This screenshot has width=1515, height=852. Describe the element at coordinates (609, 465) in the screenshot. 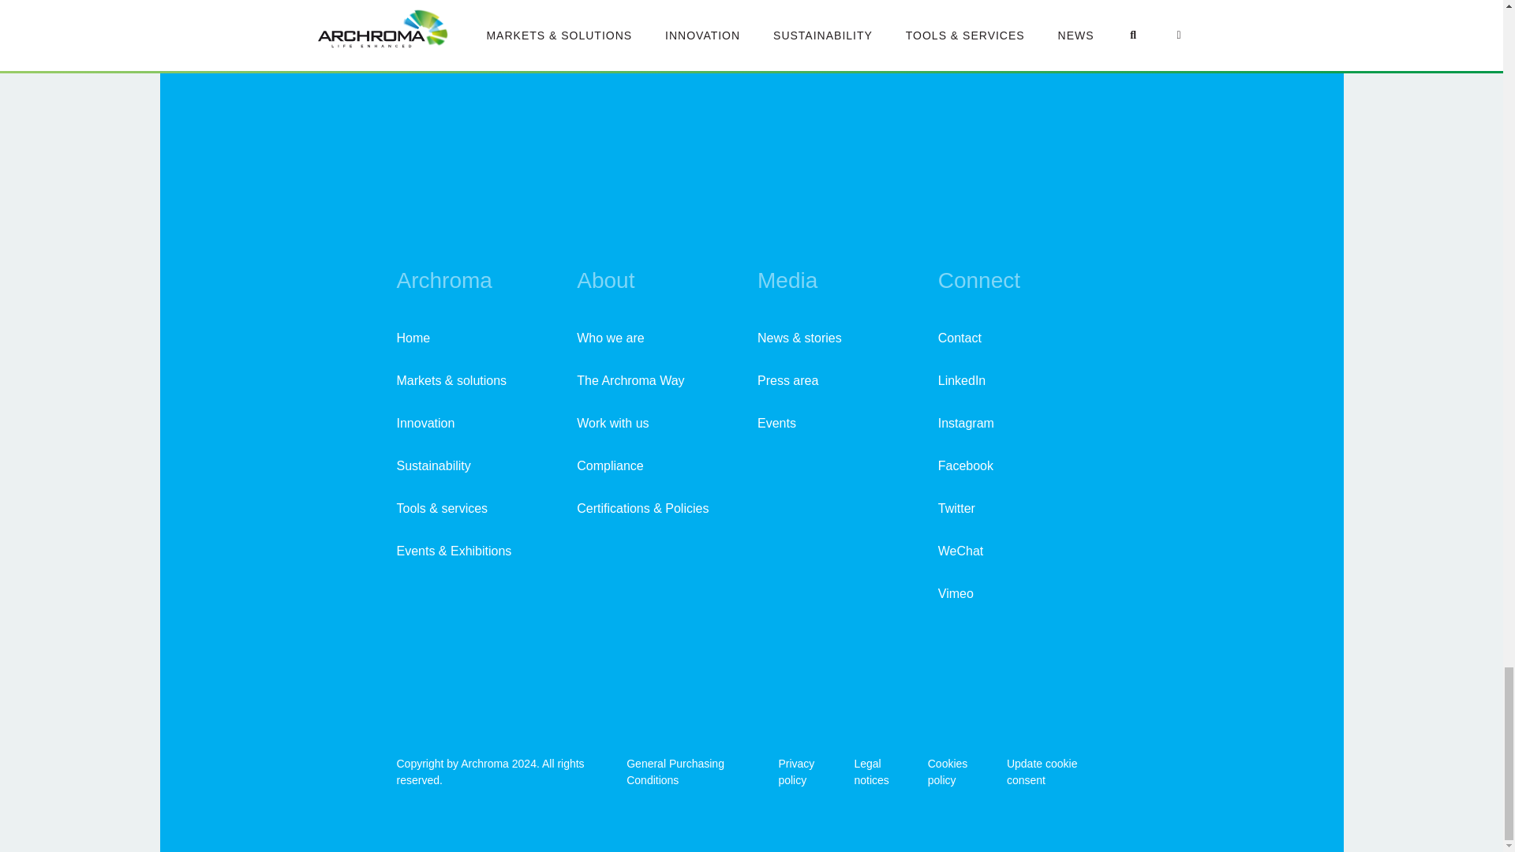

I see `Compliance` at that location.